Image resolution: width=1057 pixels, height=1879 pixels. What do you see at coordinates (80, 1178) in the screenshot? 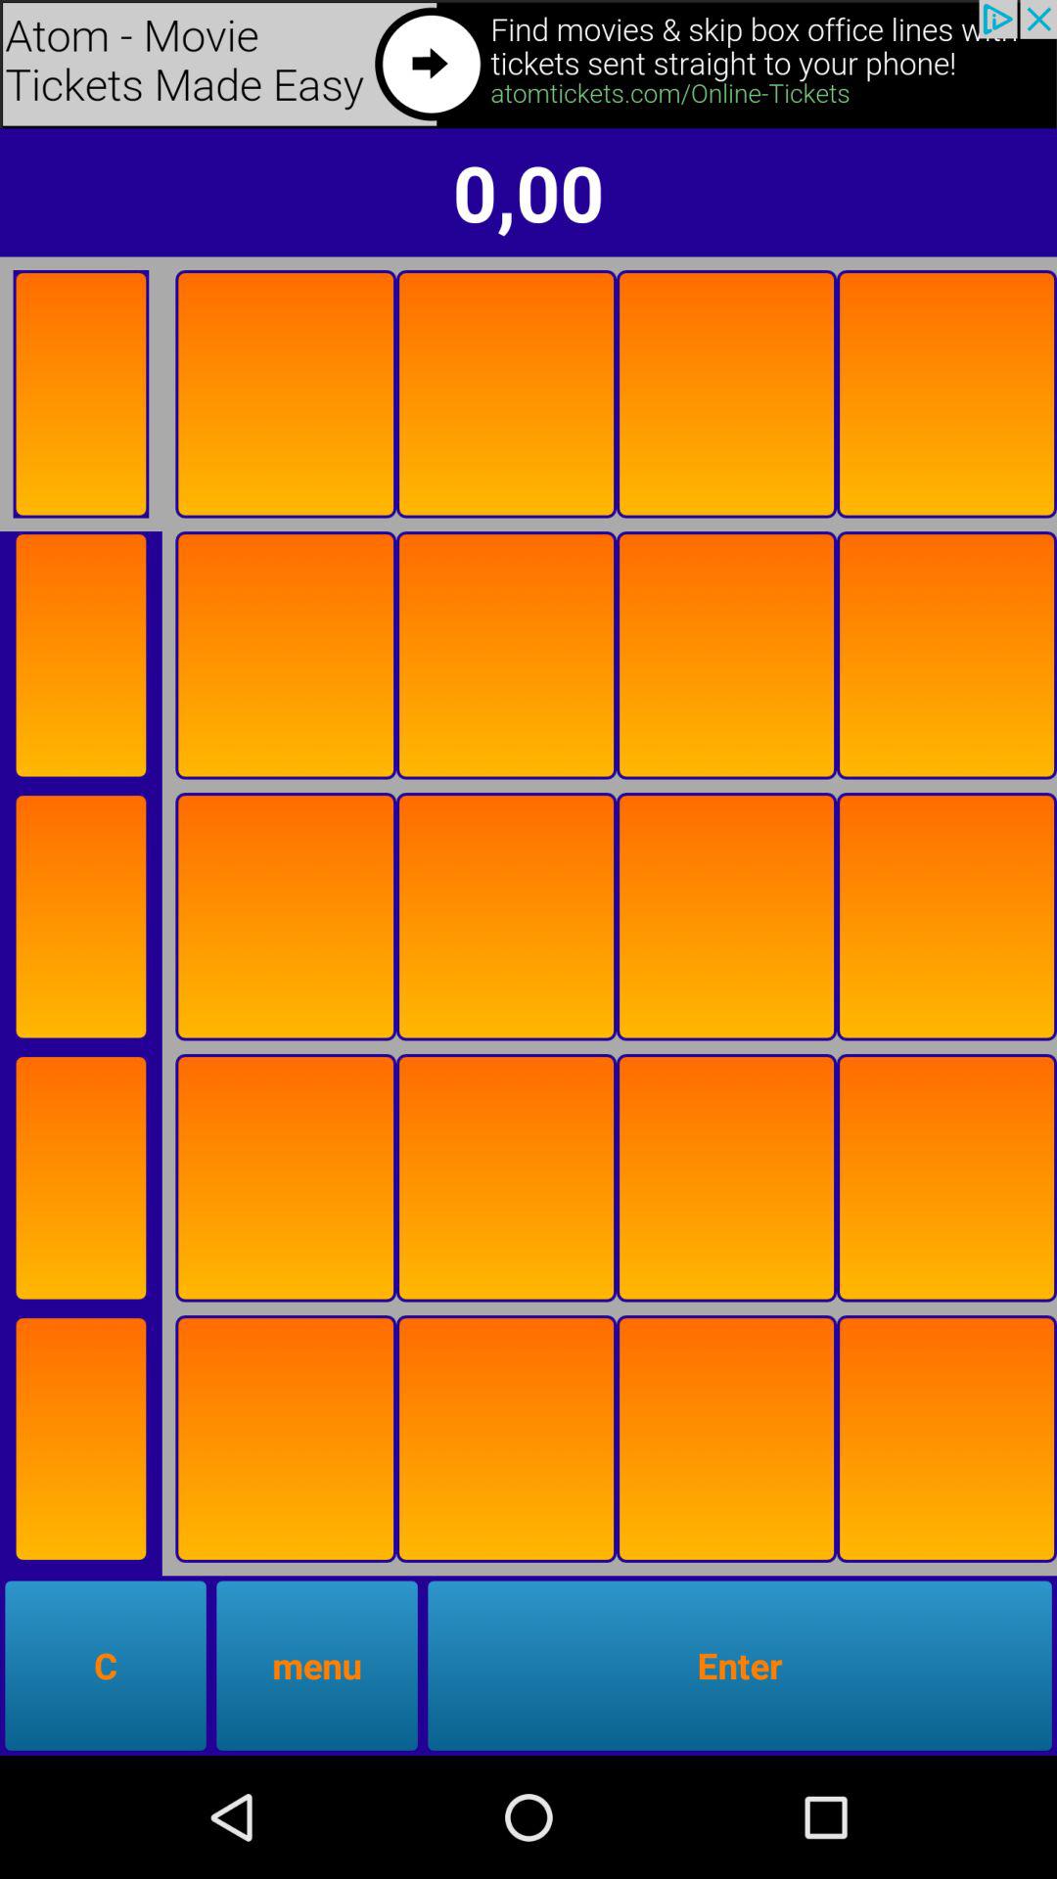
I see `flip card` at bounding box center [80, 1178].